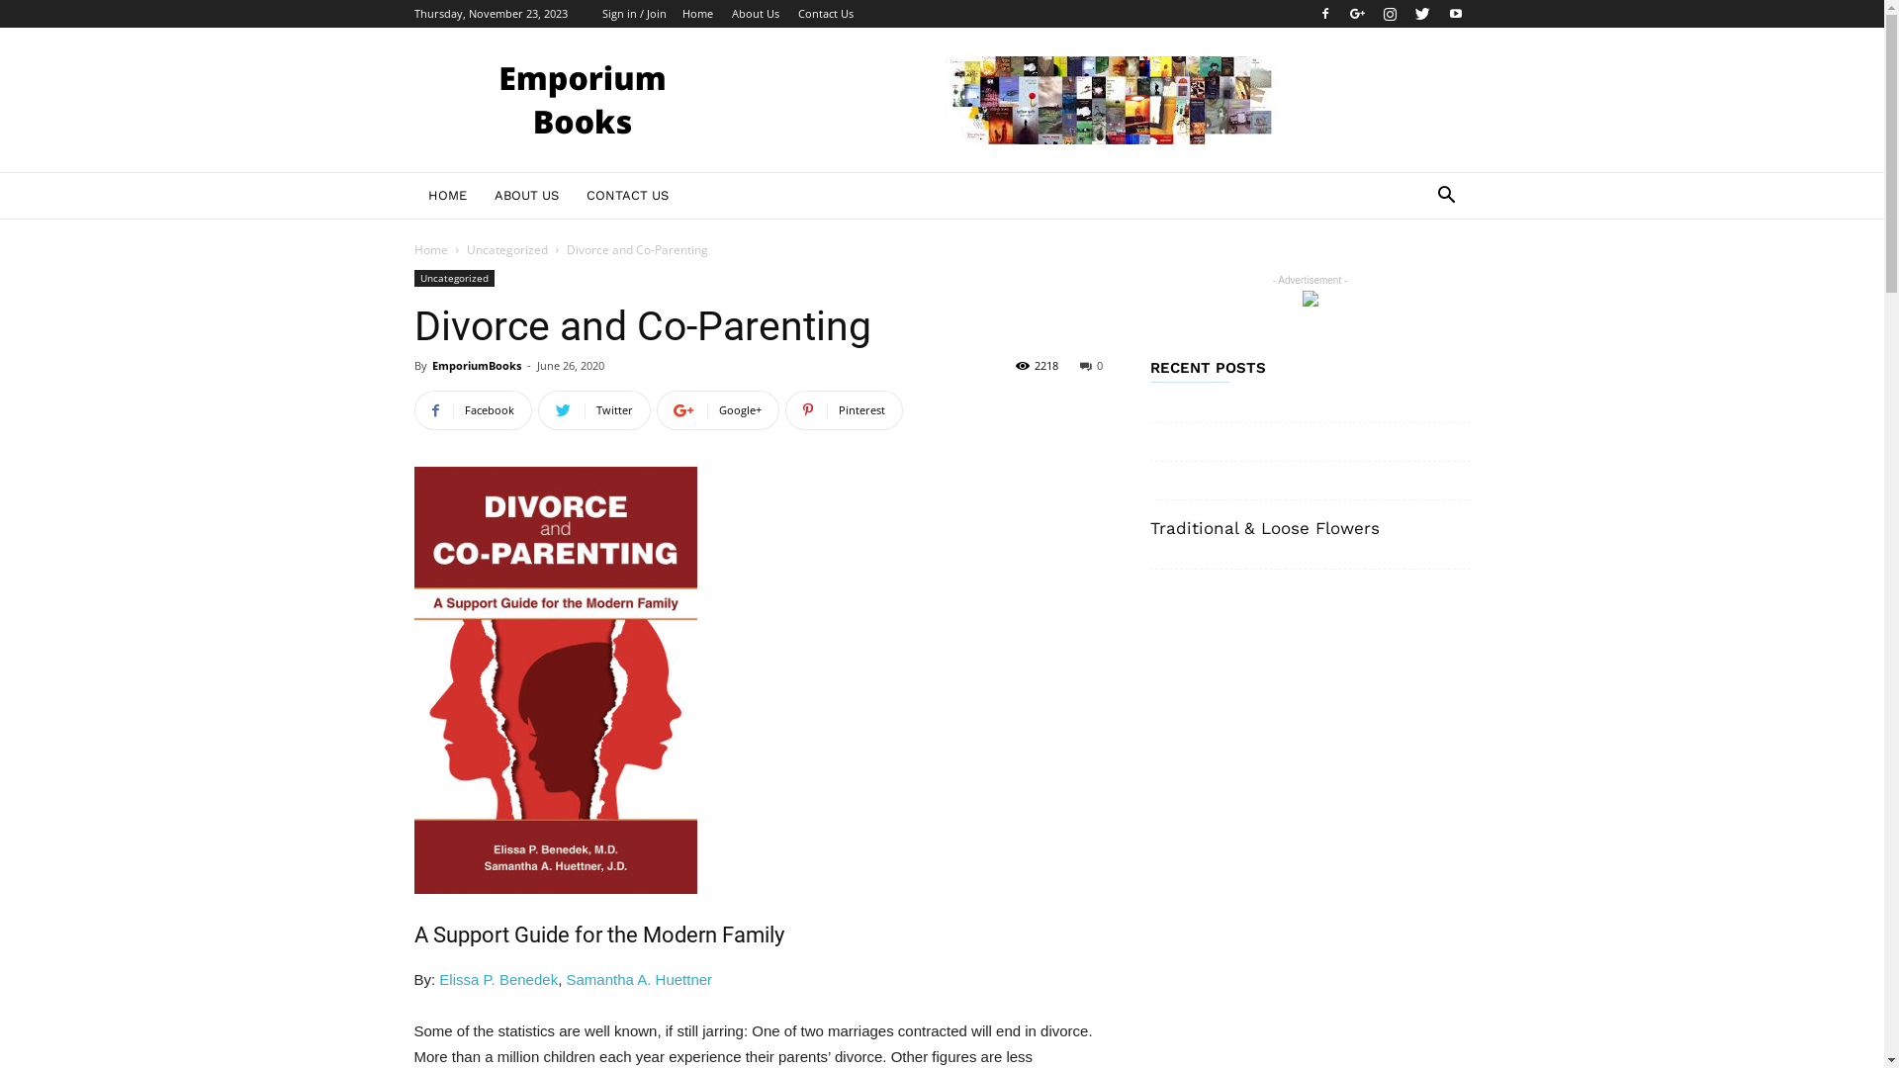  I want to click on Twitter, so click(1423, 14).